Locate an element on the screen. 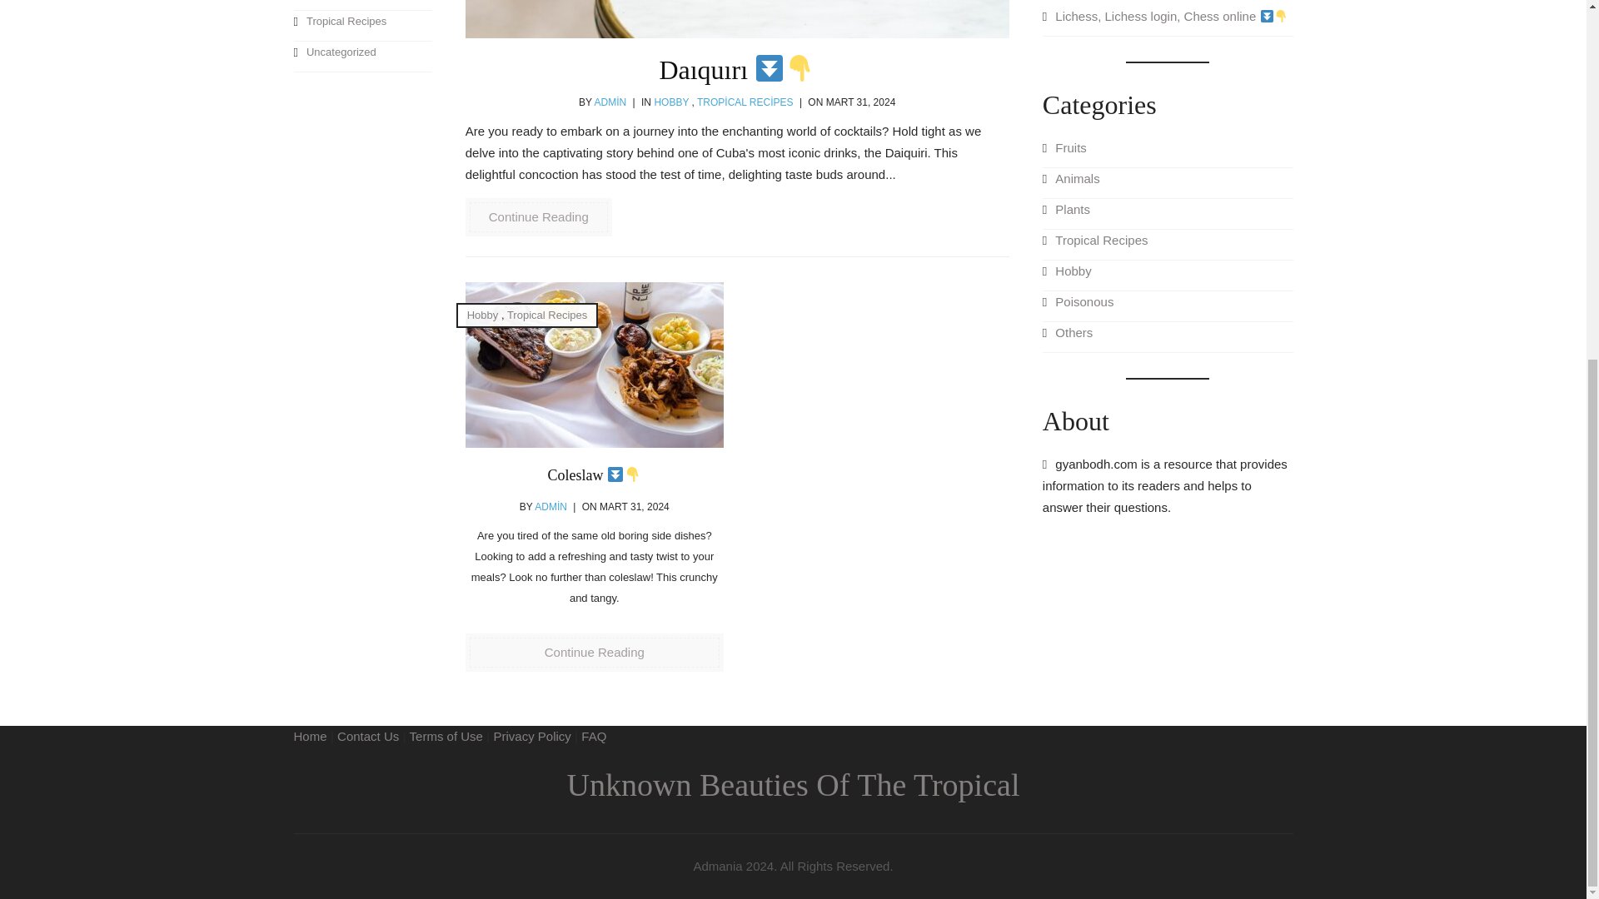 The width and height of the screenshot is (1599, 899). Fruits is located at coordinates (1168, 152).